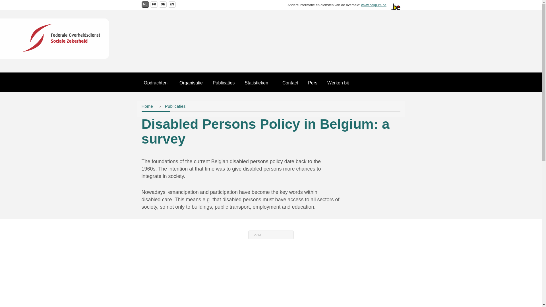  Describe the element at coordinates (154, 5) in the screenshot. I see `FR` at that location.